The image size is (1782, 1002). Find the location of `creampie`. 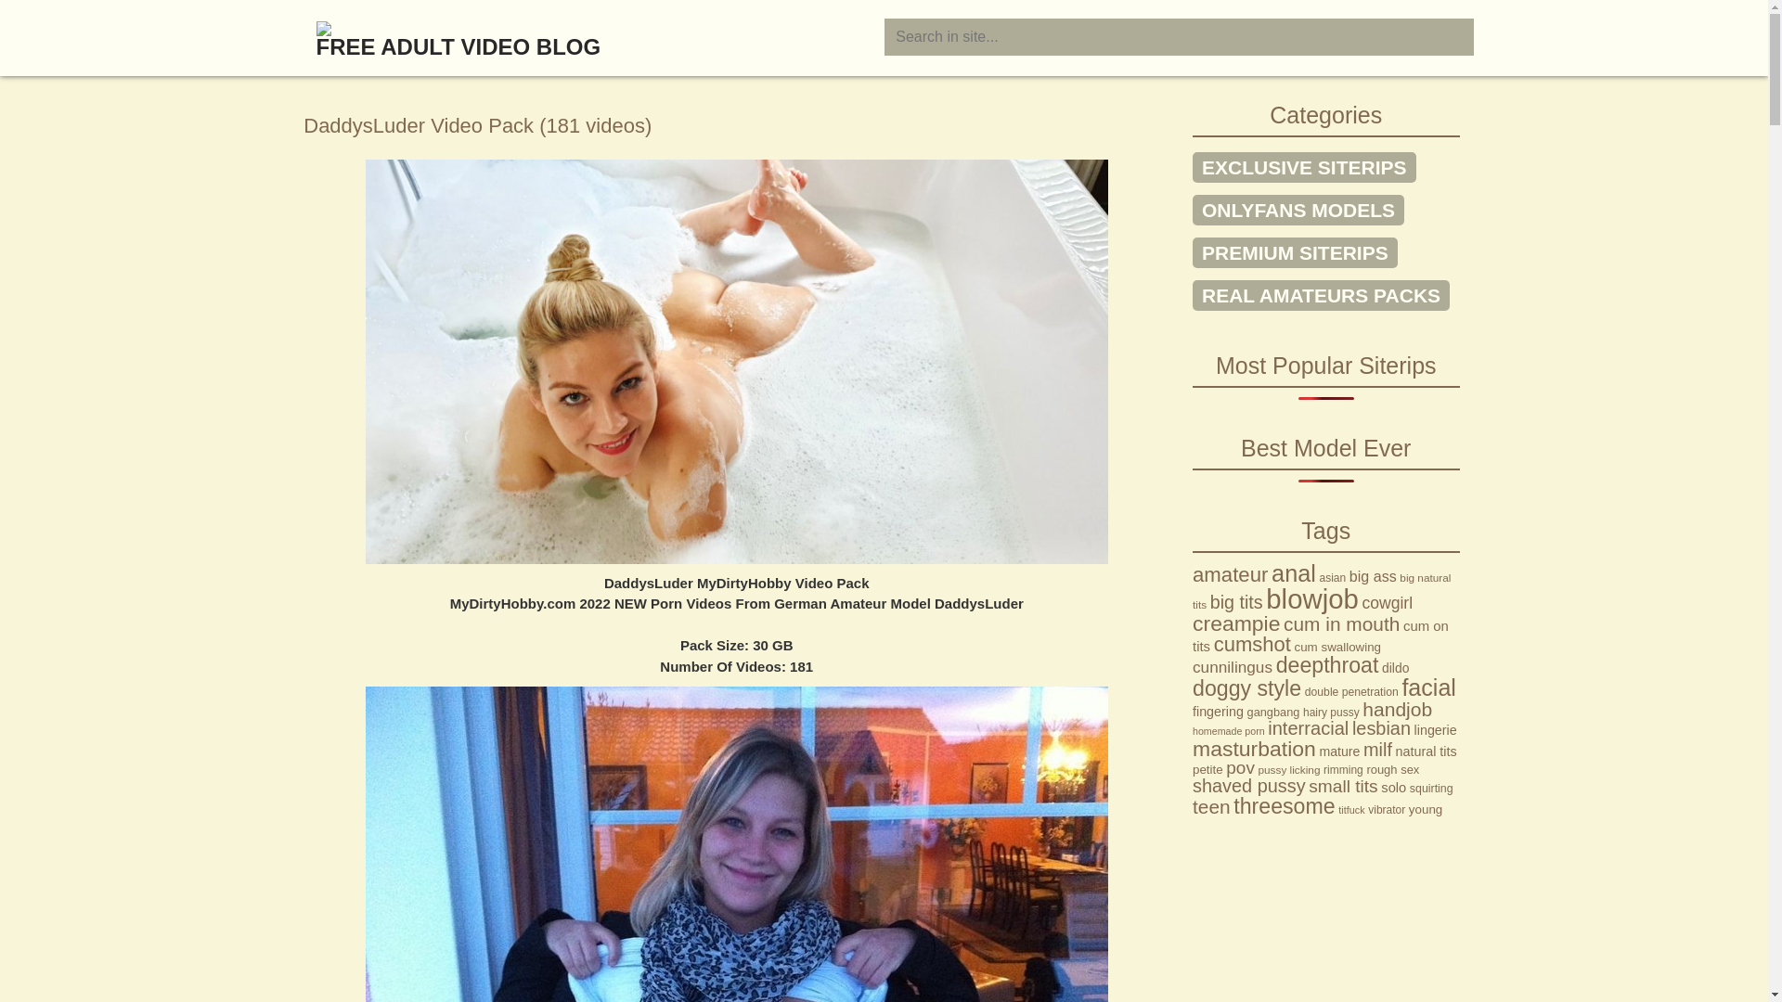

creampie is located at coordinates (1236, 623).